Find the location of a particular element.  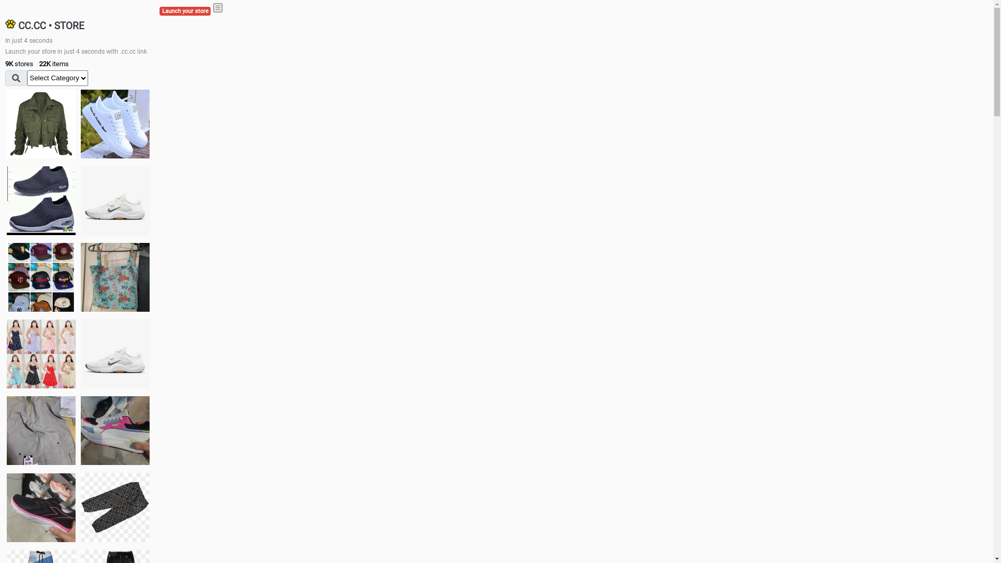

shoes for boys is located at coordinates (41, 201).